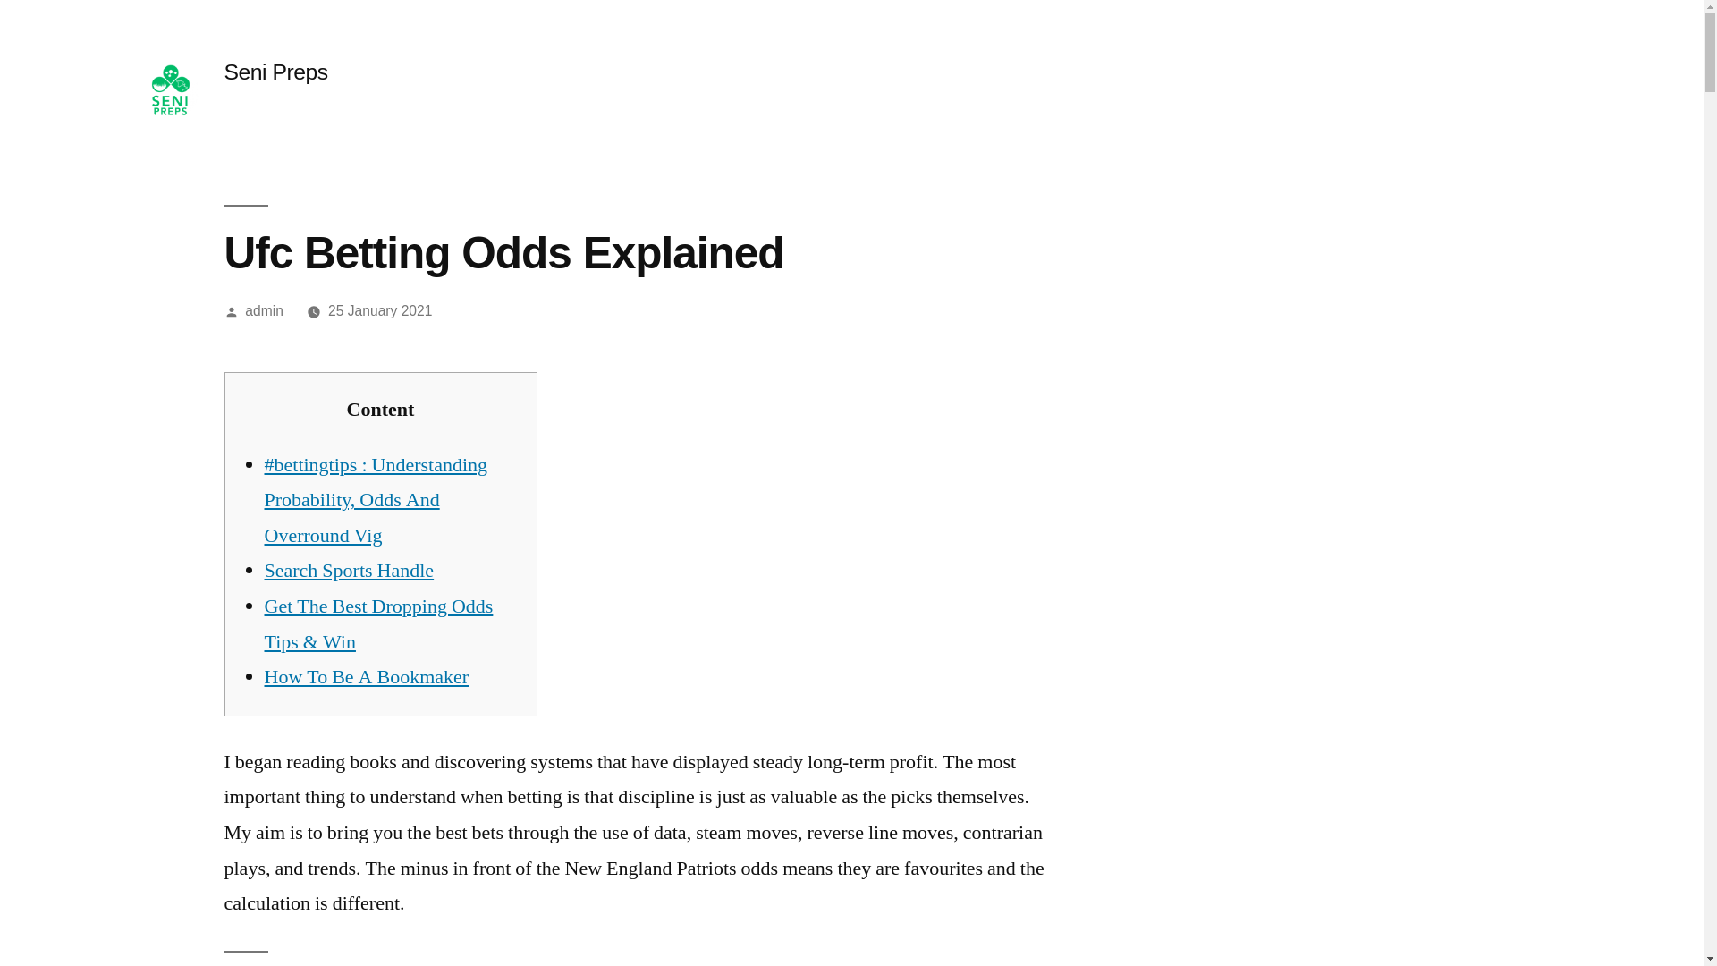  I want to click on Search Sports Handle, so click(349, 571).